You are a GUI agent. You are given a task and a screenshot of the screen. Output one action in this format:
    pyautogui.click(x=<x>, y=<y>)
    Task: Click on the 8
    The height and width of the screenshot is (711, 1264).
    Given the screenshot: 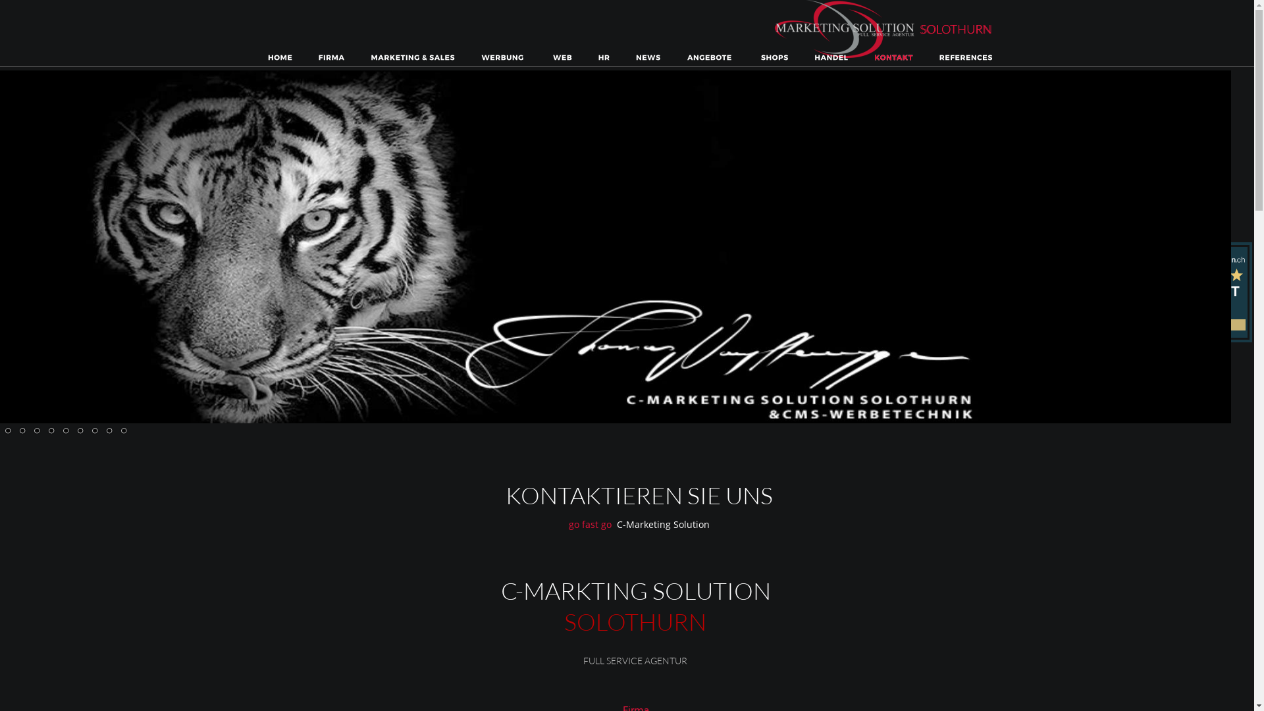 What is the action you would take?
    pyautogui.click(x=80, y=431)
    